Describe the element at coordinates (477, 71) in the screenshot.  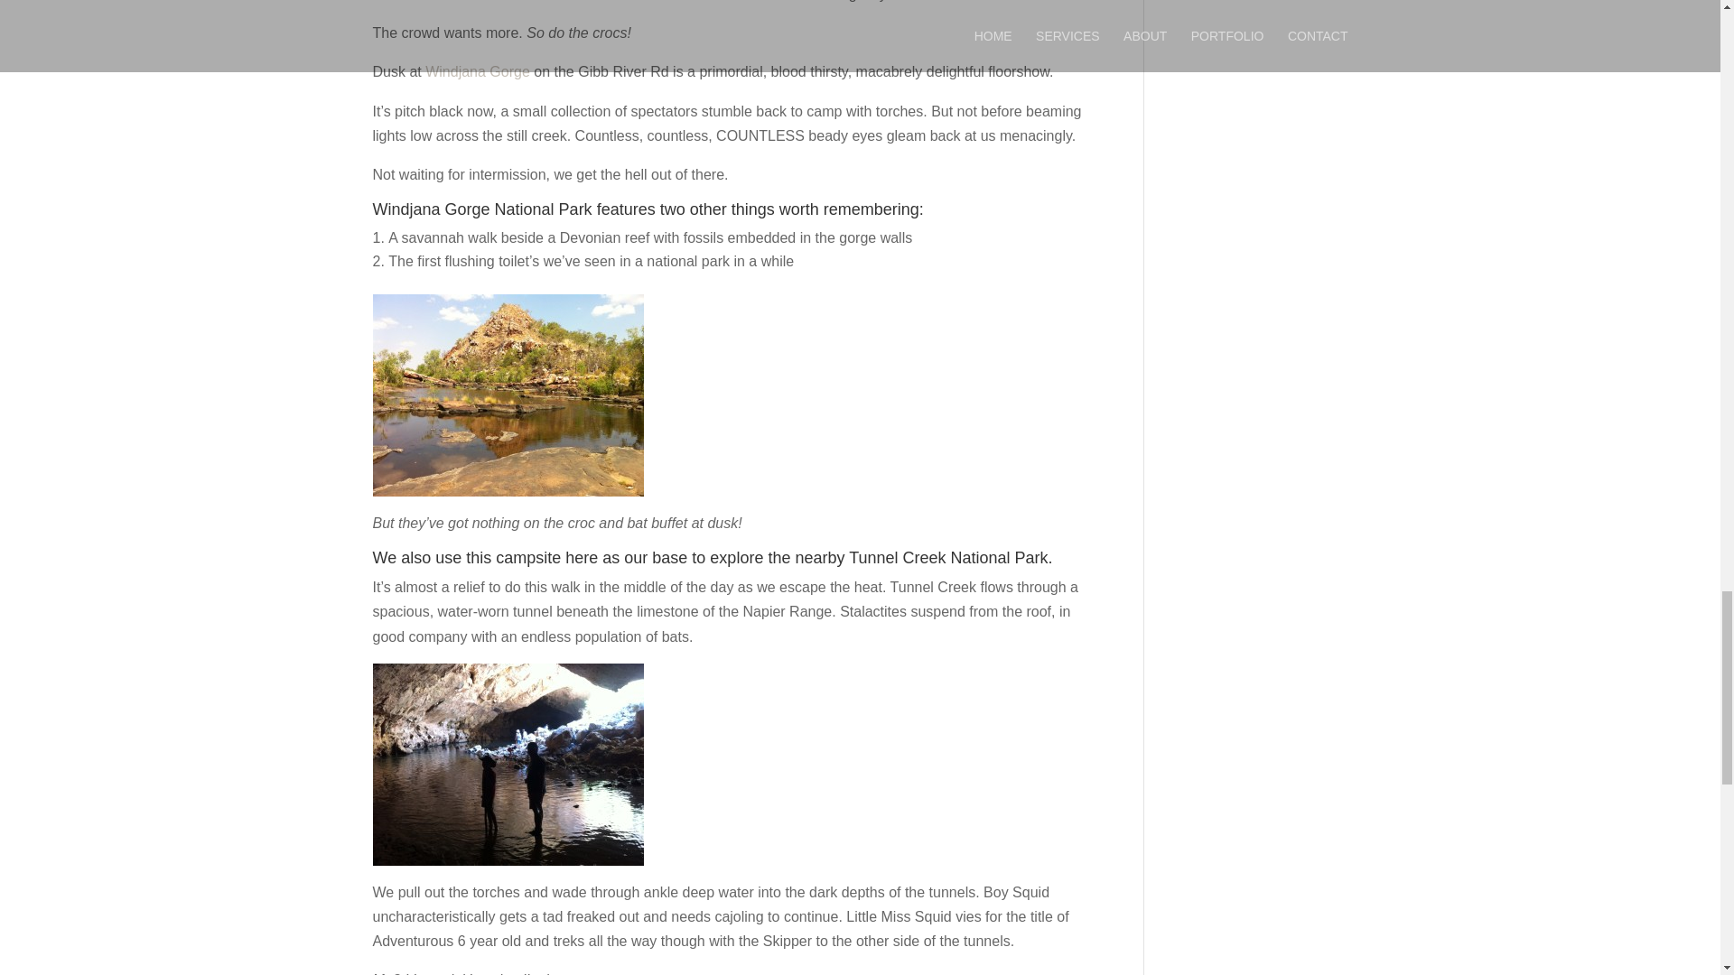
I see `Windjana Gorge` at that location.